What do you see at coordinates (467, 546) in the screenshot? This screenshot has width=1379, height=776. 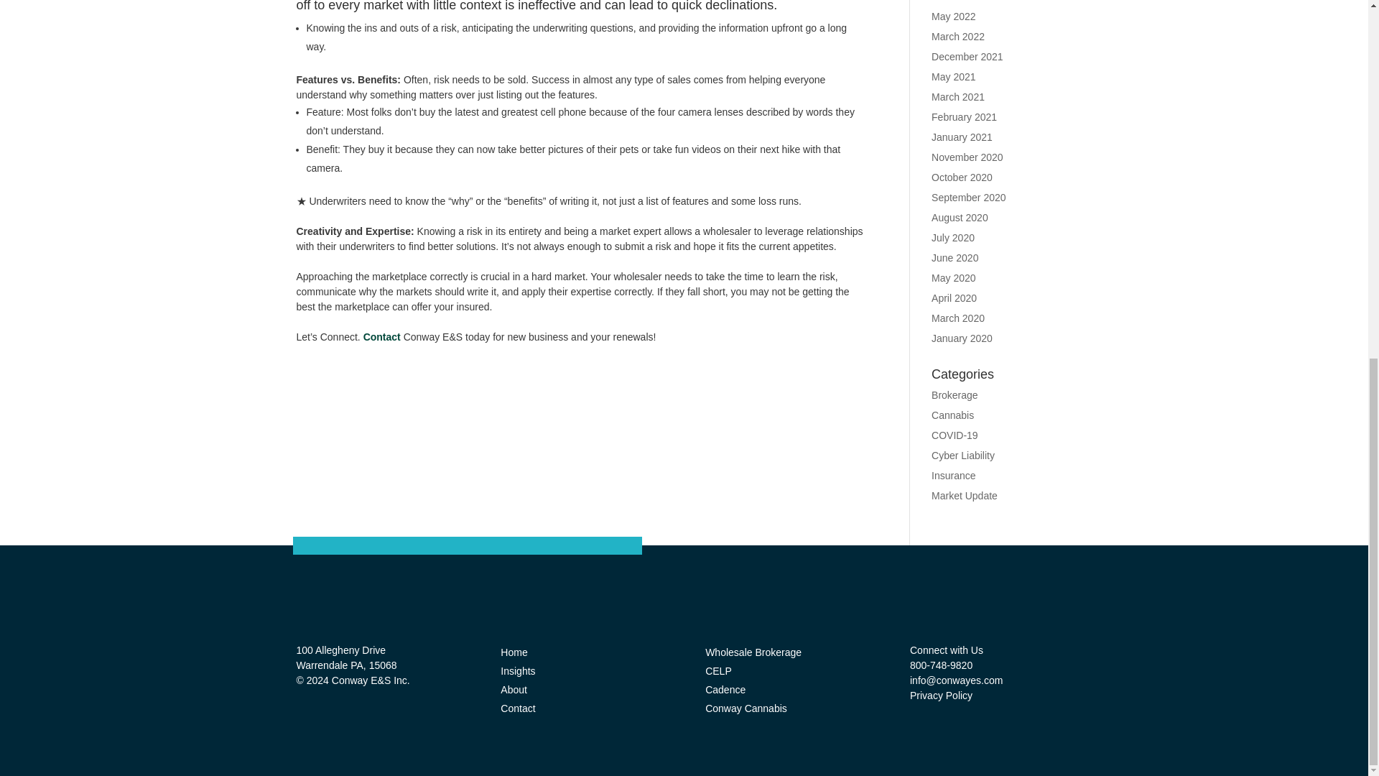 I see `Marker 2` at bounding box center [467, 546].